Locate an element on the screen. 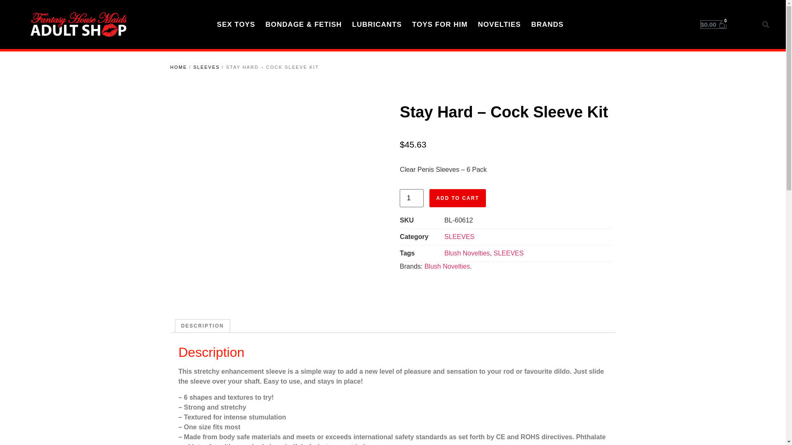 This screenshot has height=445, width=792. ADD TO CART is located at coordinates (457, 198).